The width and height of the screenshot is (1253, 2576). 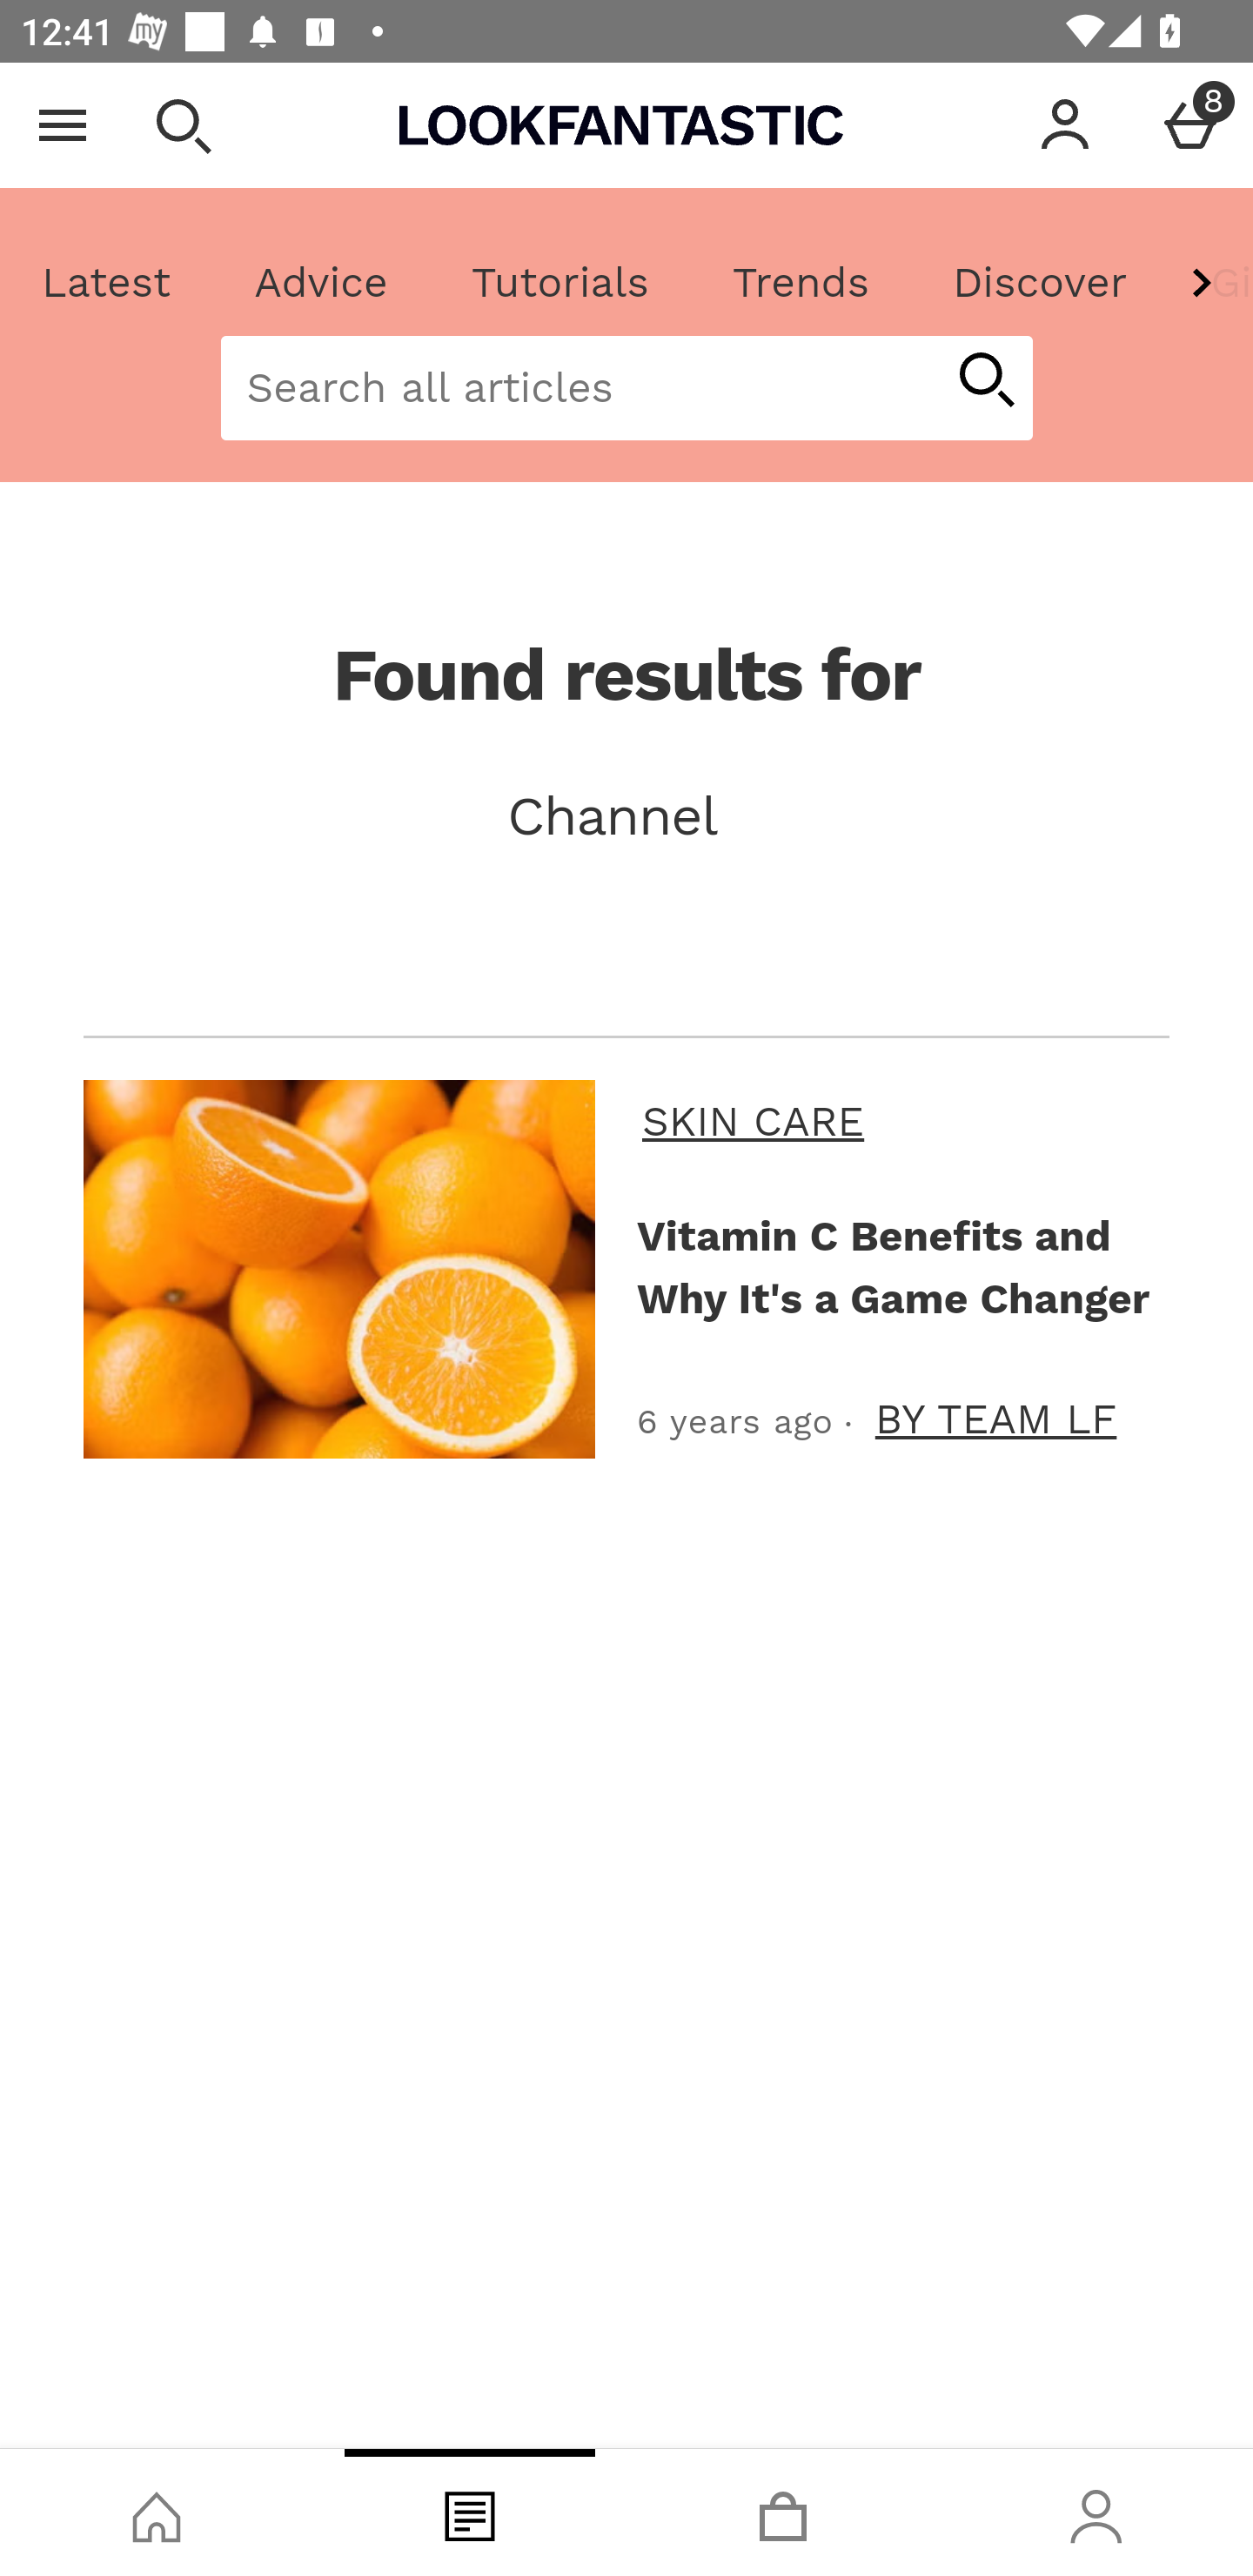 What do you see at coordinates (183, 125) in the screenshot?
I see `Open search` at bounding box center [183, 125].